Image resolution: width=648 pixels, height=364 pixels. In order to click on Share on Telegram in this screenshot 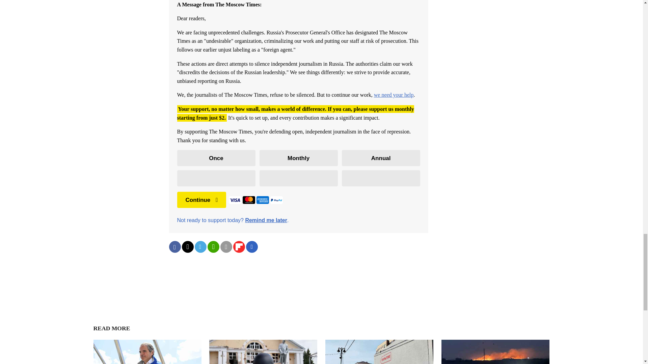, I will do `click(200, 247)`.